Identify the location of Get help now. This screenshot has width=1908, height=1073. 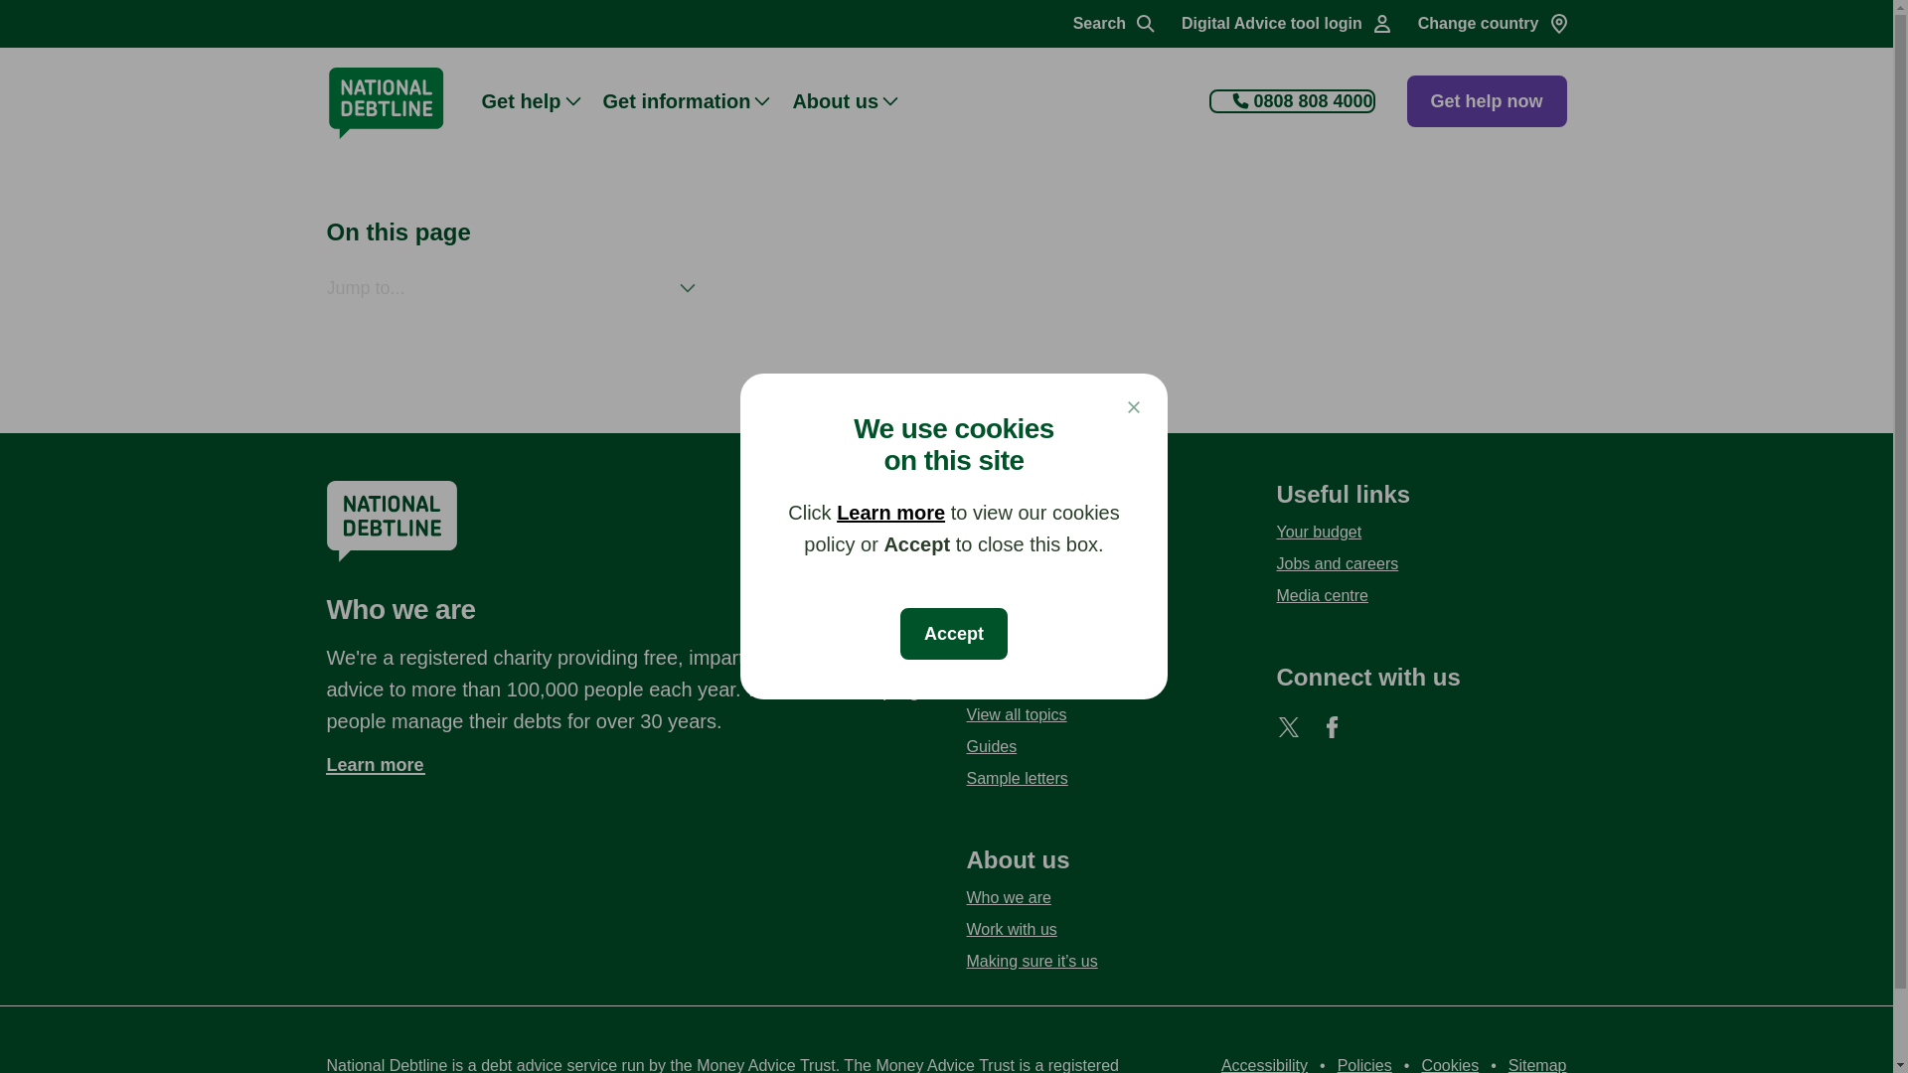
(1487, 101).